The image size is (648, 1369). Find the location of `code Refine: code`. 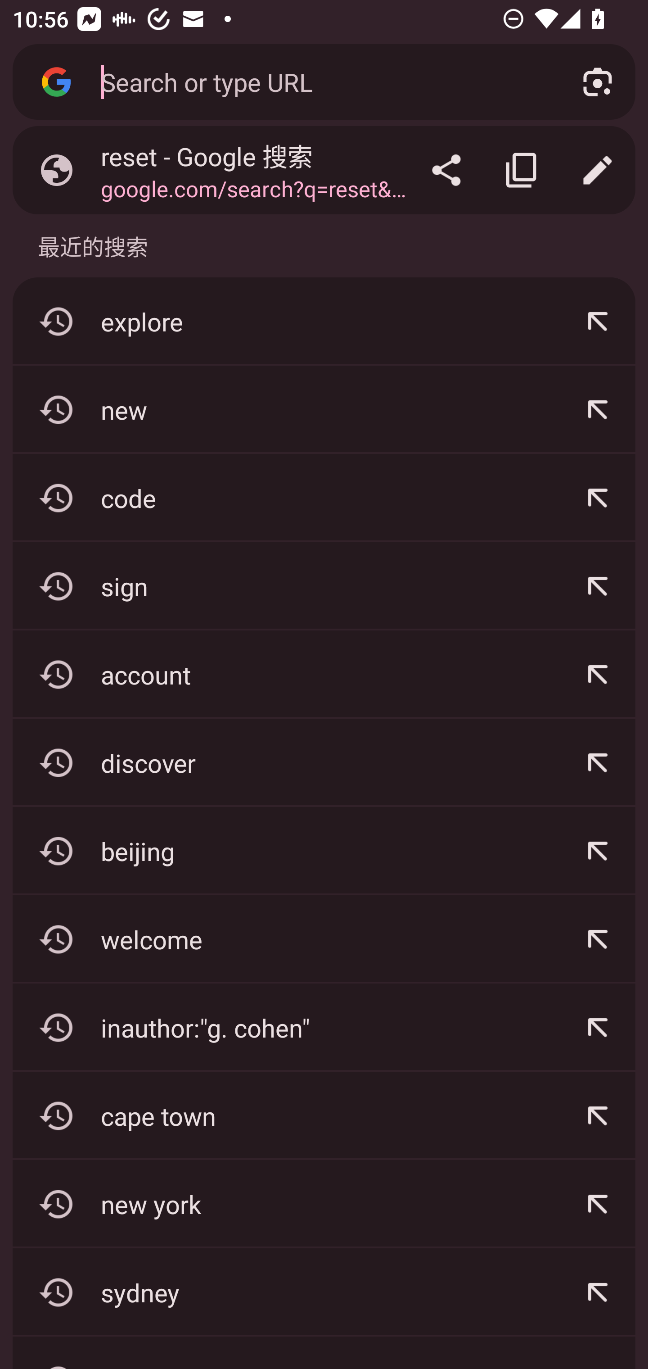

code Refine: code is located at coordinates (324, 498).